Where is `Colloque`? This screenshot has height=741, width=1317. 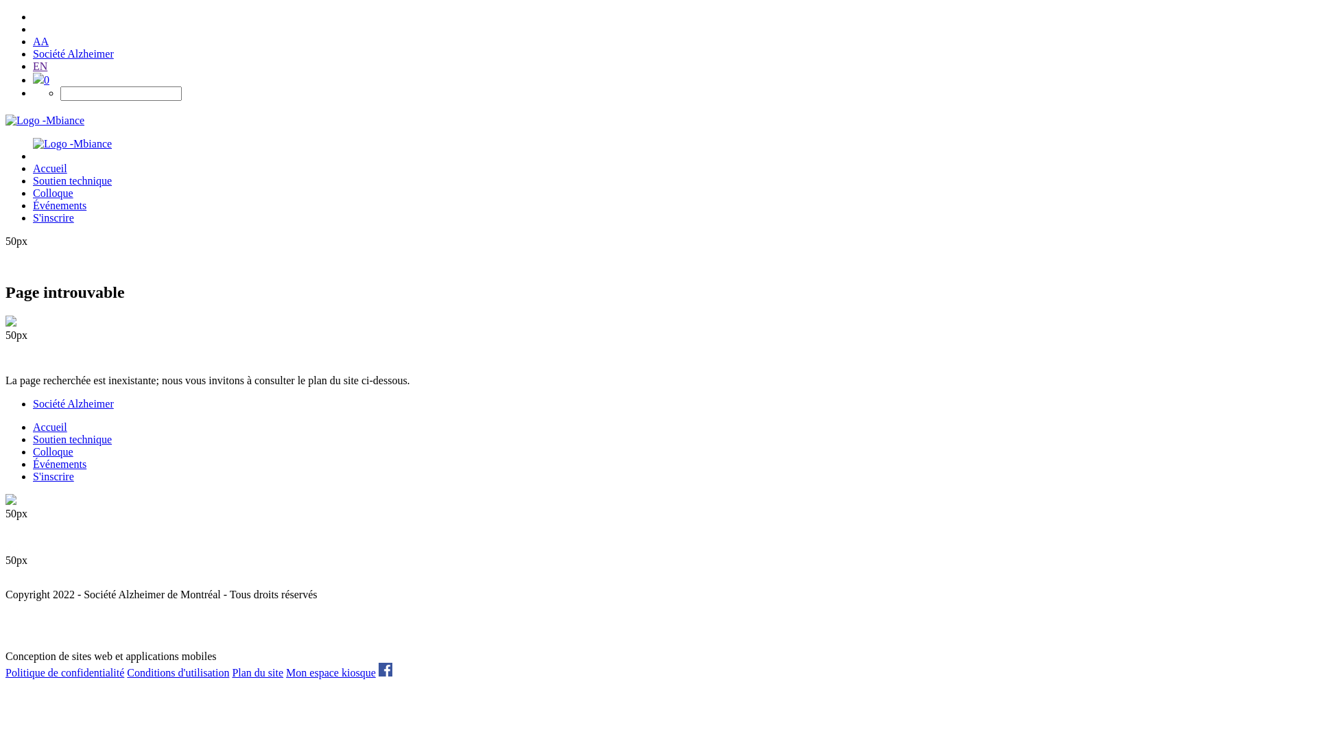 Colloque is located at coordinates (54, 451).